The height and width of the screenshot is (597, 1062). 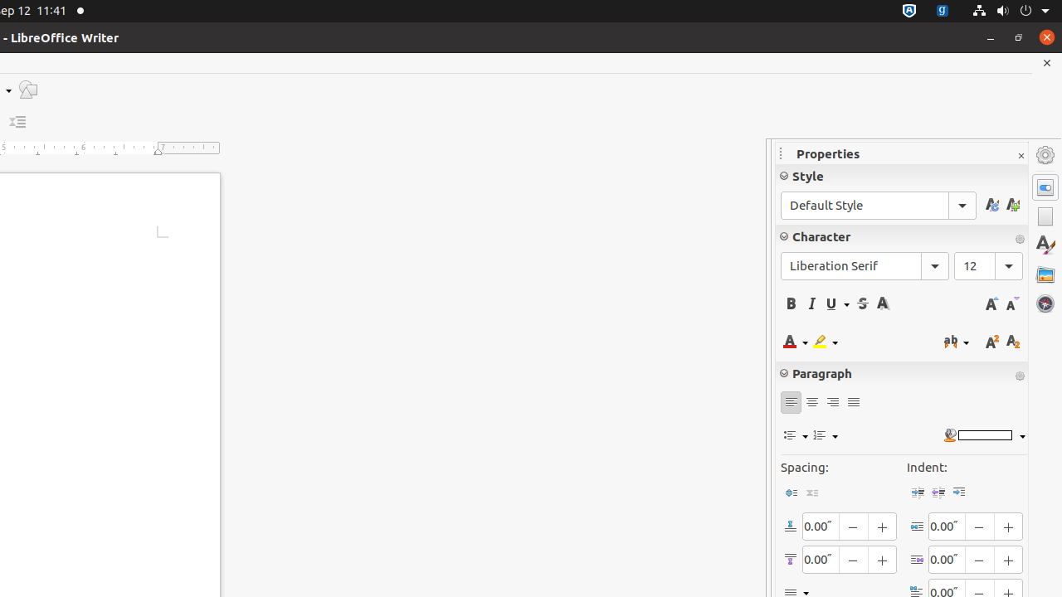 I want to click on org.kde.StatusNotifierItem-14077-1, so click(x=943, y=12).